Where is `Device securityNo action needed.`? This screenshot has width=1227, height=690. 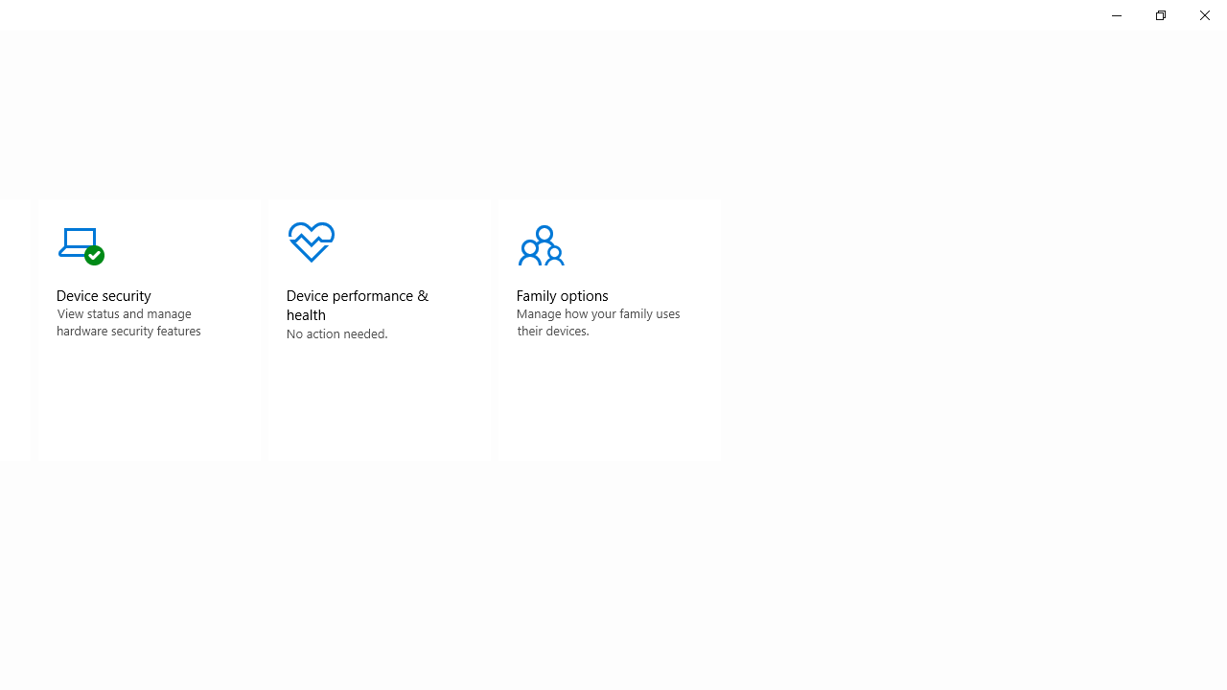 Device securityNo action needed. is located at coordinates (149, 330).